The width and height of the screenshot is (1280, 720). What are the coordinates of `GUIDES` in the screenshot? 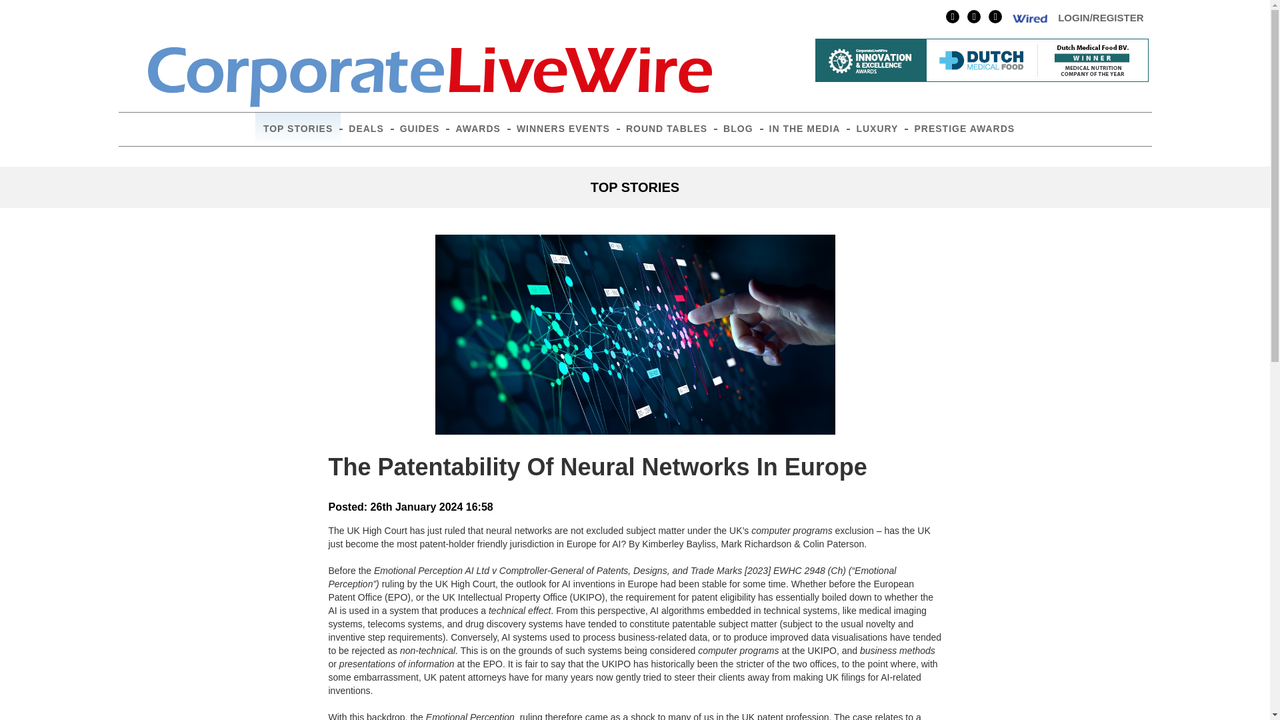 It's located at (420, 129).